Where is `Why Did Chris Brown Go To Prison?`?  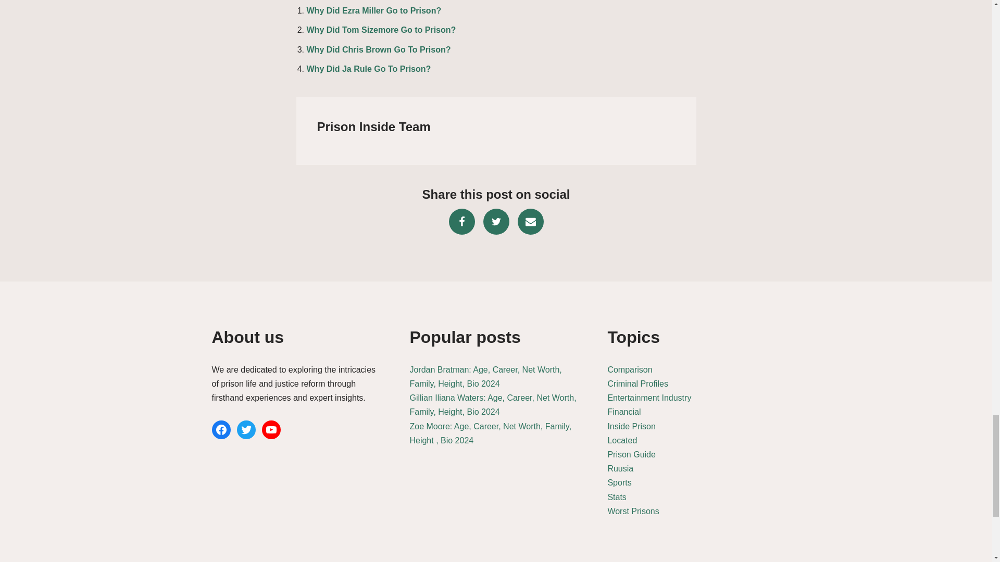
Why Did Chris Brown Go To Prison? is located at coordinates (378, 49).